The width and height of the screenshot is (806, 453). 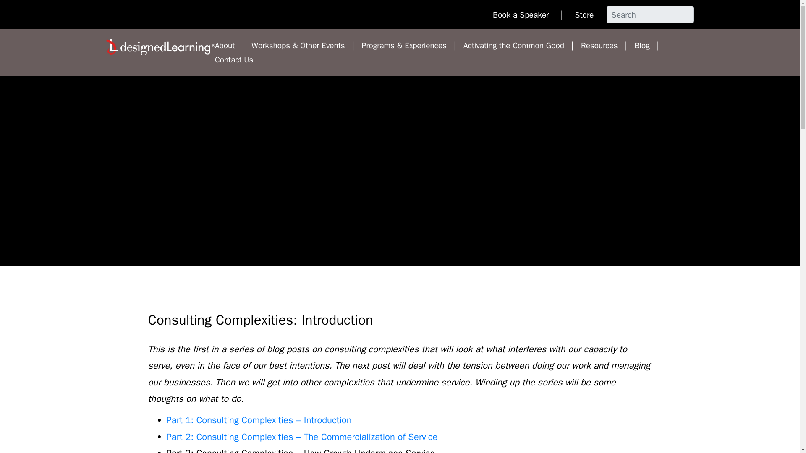 What do you see at coordinates (234, 60) in the screenshot?
I see `Contact Us` at bounding box center [234, 60].